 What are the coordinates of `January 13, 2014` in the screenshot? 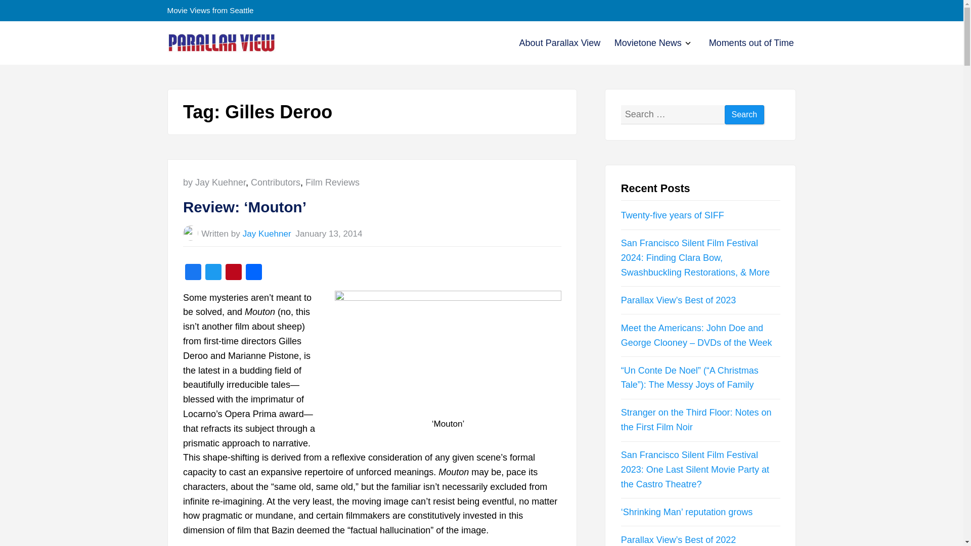 It's located at (329, 234).